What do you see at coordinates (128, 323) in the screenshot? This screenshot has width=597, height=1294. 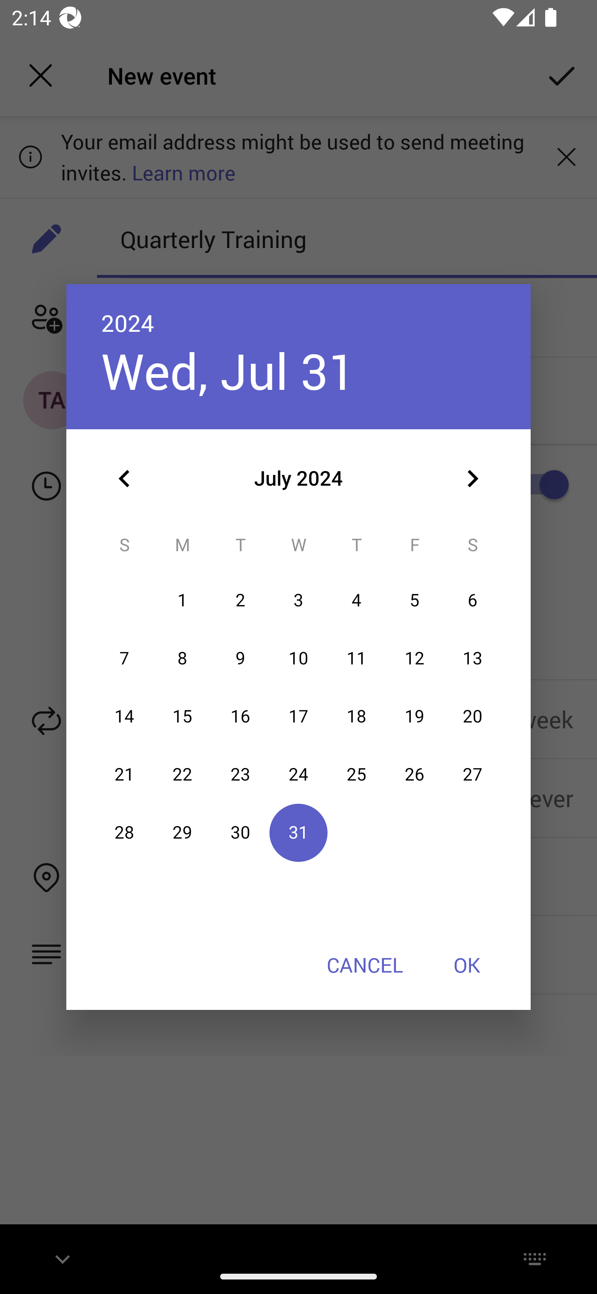 I see `2024` at bounding box center [128, 323].